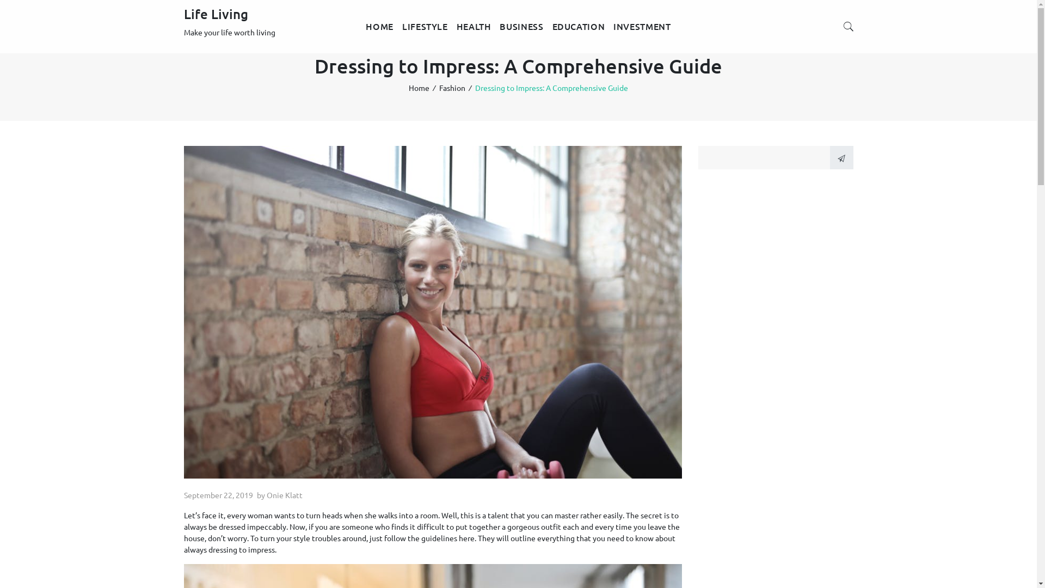  What do you see at coordinates (521, 27) in the screenshot?
I see `BUSINESS` at bounding box center [521, 27].